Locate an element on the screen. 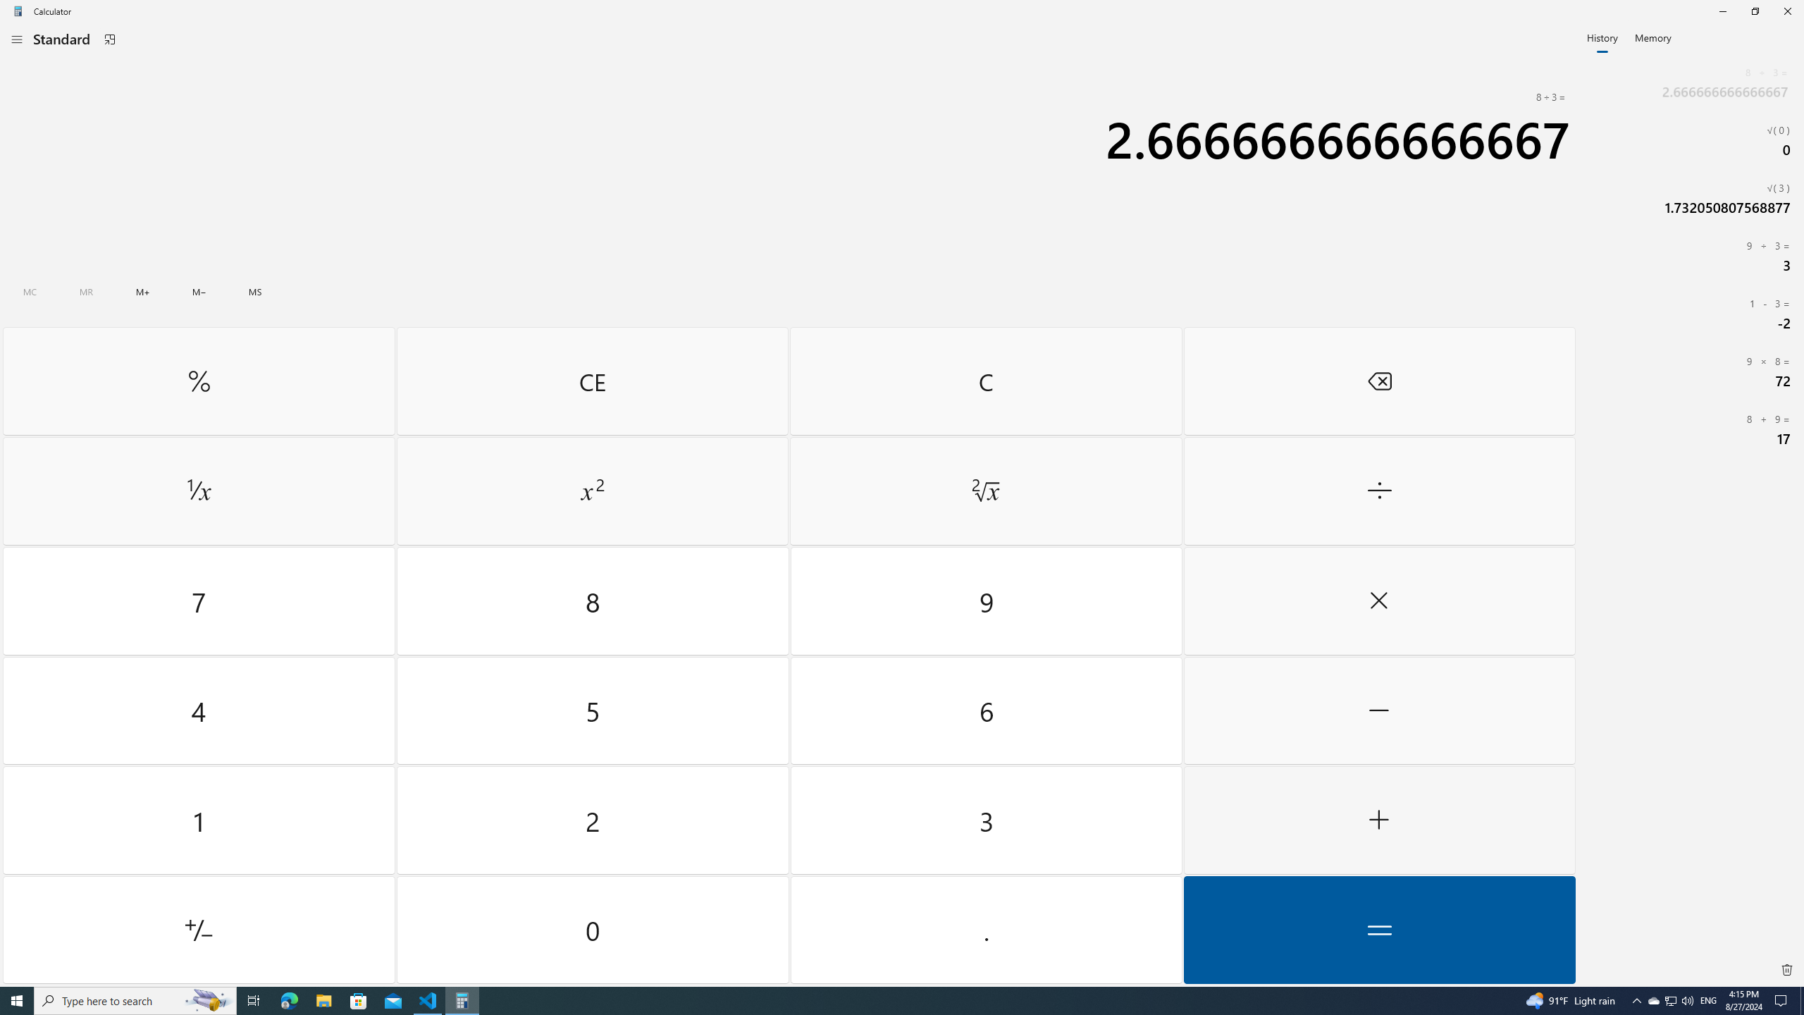 The image size is (1804, 1015). Three is located at coordinates (985, 820).